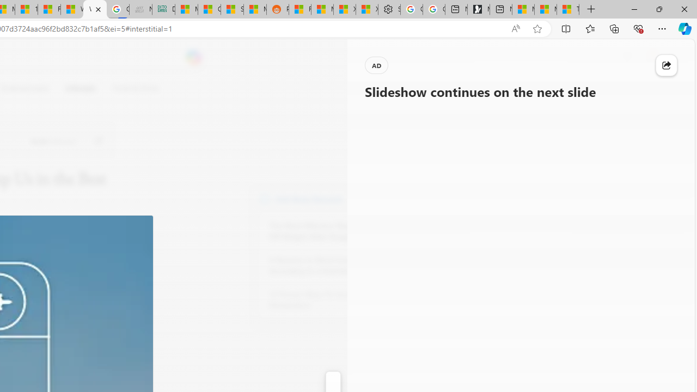 Image resolution: width=697 pixels, height=392 pixels. I want to click on Visit Body Network website, so click(400, 198).